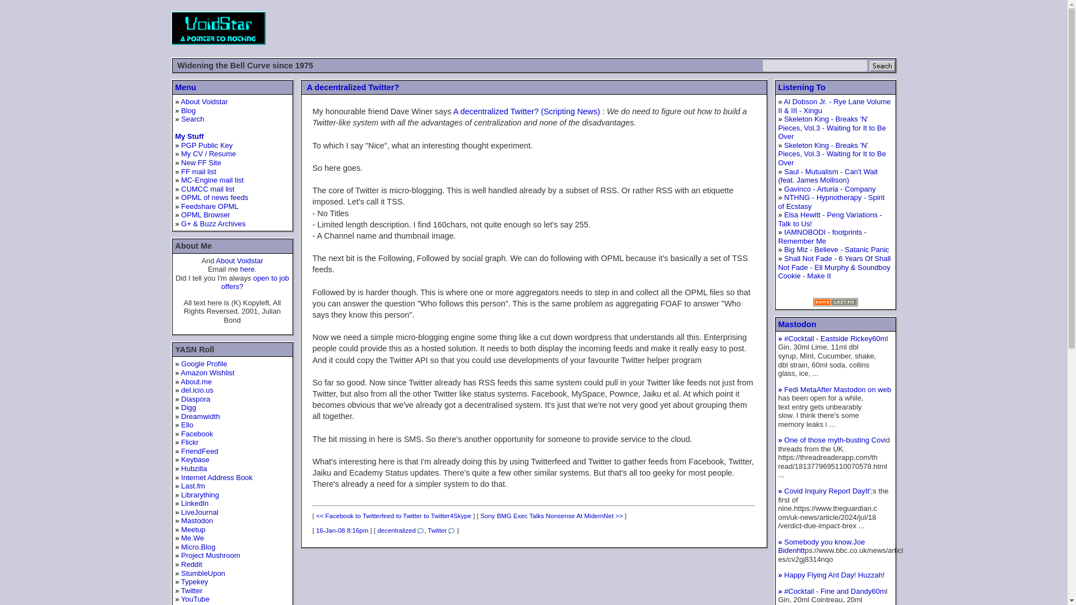  What do you see at coordinates (200, 512) in the screenshot?
I see `LiveJournal` at bounding box center [200, 512].